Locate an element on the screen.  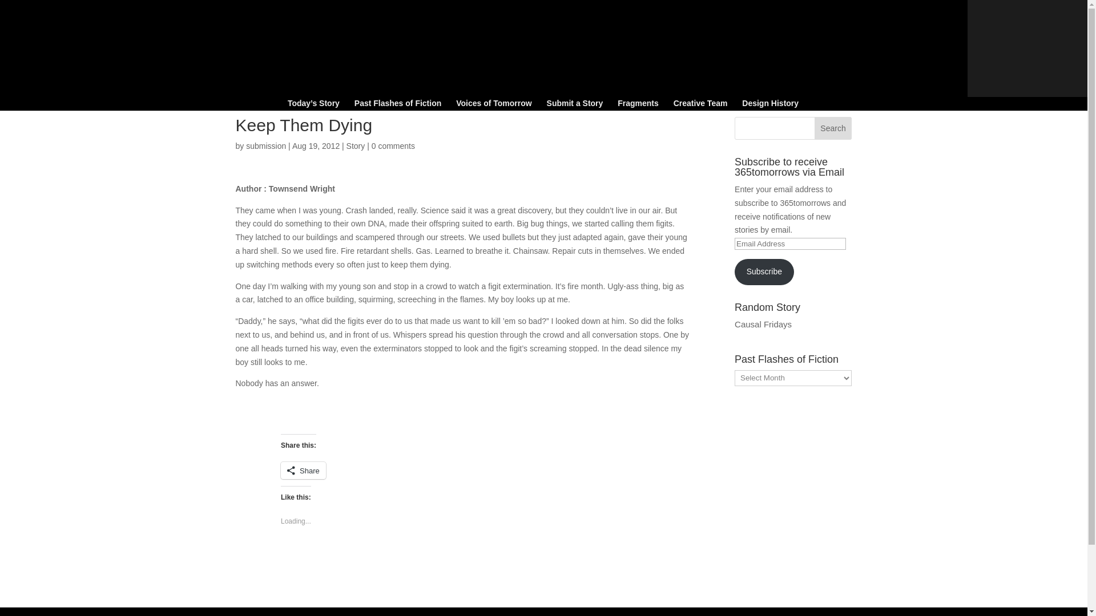
Voices of Tomorrow is located at coordinates (493, 105).